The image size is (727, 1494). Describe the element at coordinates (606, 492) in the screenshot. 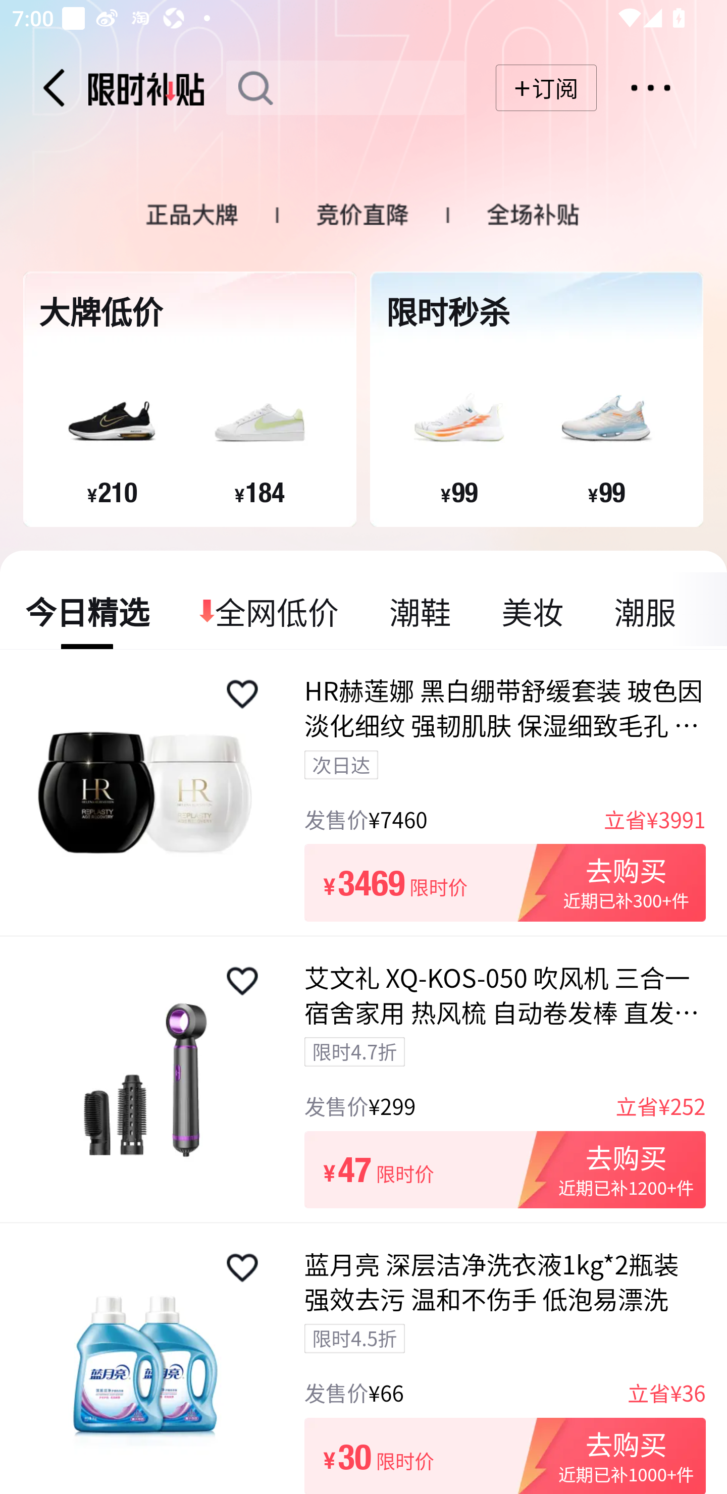

I see `¥99` at that location.